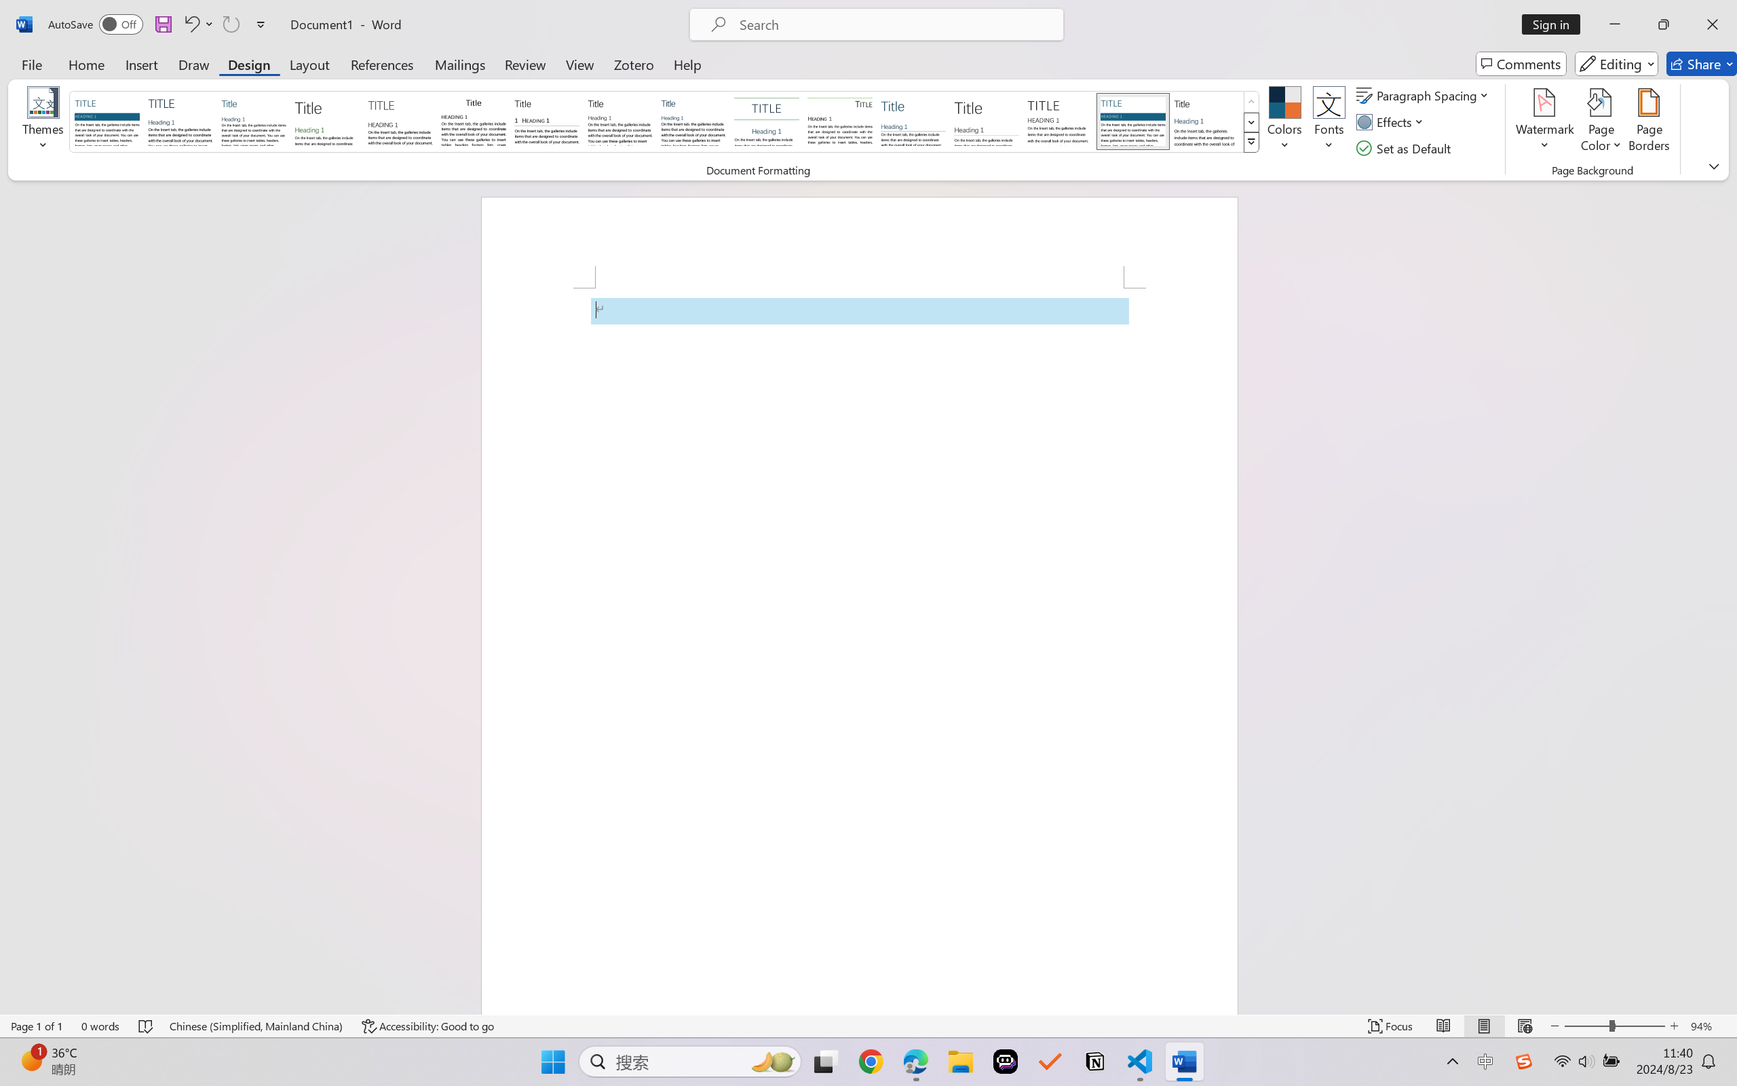  I want to click on Undo Apply Quick Style, so click(191, 24).